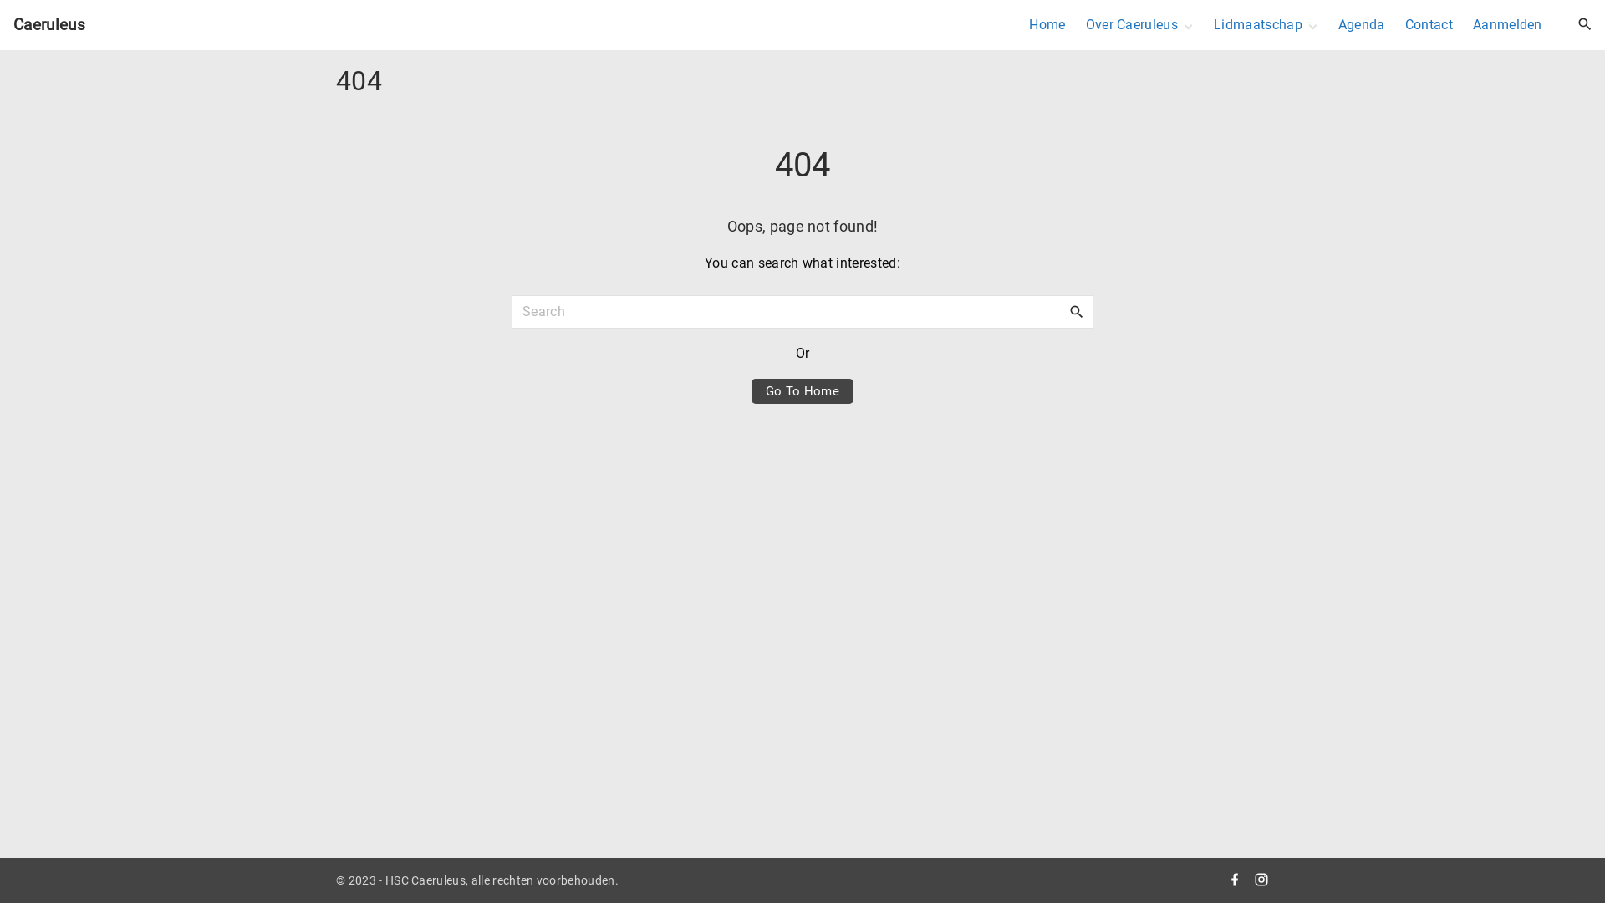 This screenshot has height=903, width=1605. What do you see at coordinates (802, 391) in the screenshot?
I see `Go To Home` at bounding box center [802, 391].